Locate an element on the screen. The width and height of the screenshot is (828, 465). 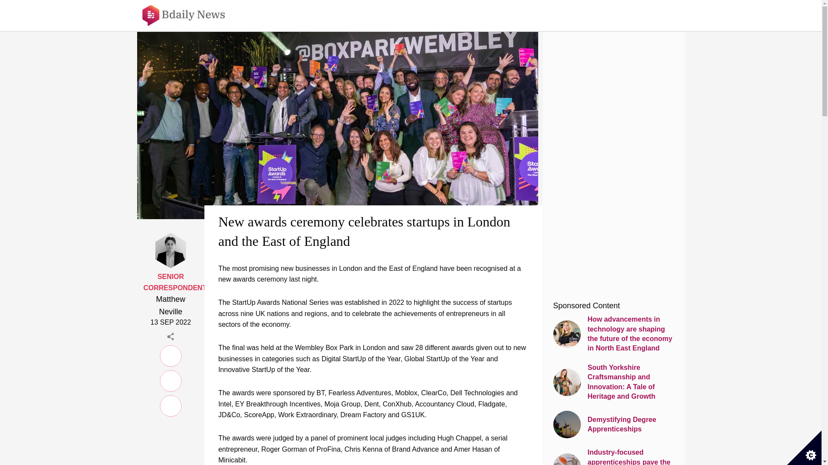
Demystifying Degree Apprenticeships is located at coordinates (613, 425).